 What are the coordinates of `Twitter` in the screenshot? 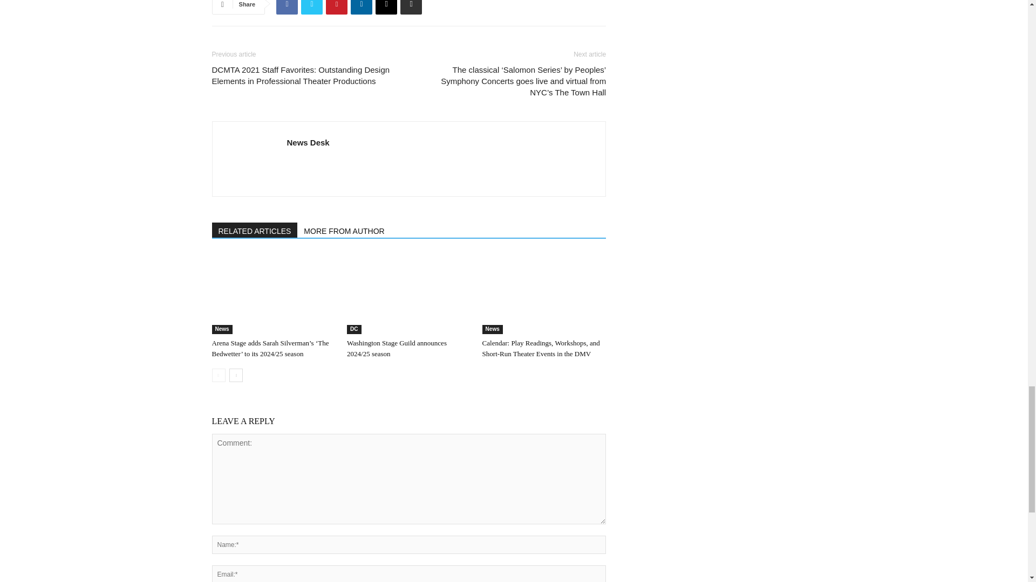 It's located at (312, 8).